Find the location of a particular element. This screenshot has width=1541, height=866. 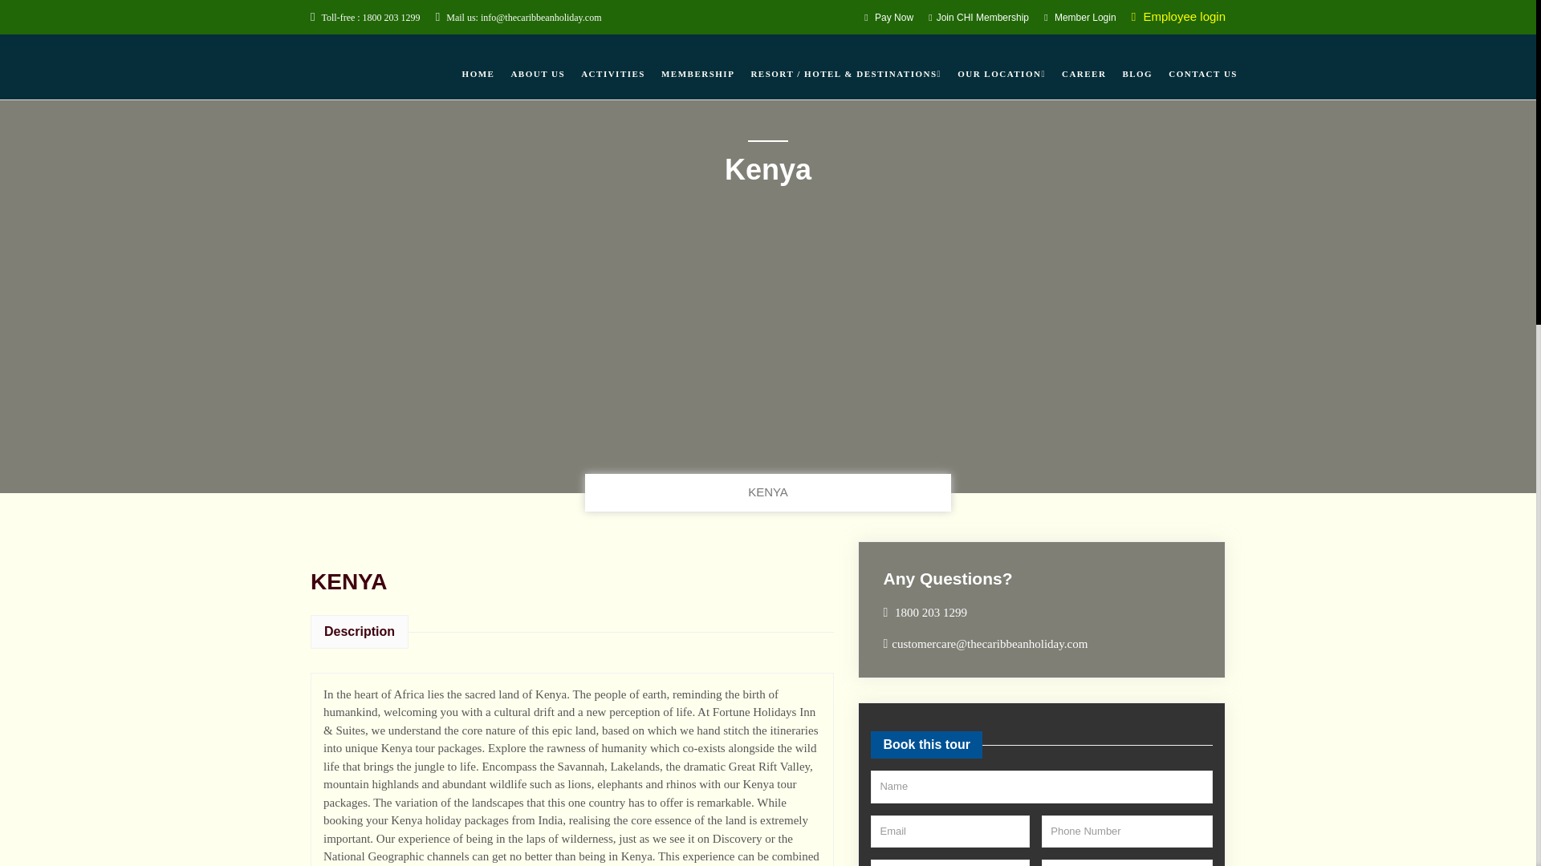

HOME is located at coordinates (478, 74).